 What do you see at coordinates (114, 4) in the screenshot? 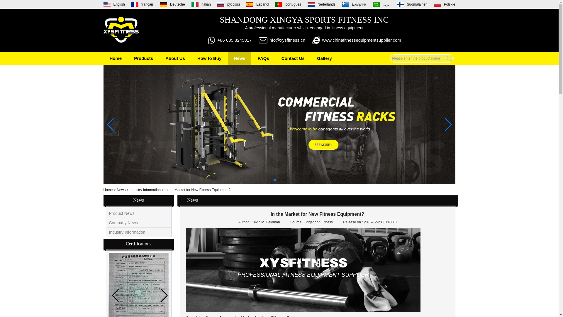
I see `English` at bounding box center [114, 4].